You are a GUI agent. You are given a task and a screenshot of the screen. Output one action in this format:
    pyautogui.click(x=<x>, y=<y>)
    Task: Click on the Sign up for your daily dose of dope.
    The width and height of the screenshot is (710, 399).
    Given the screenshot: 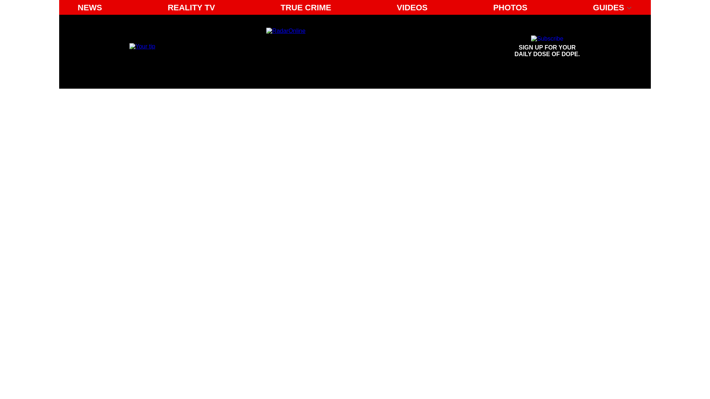 What is the action you would take?
    pyautogui.click(x=547, y=47)
    